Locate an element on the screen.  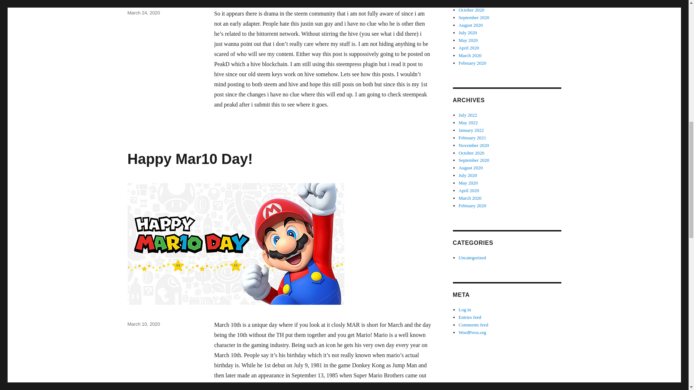
November 2020 is located at coordinates (474, 145).